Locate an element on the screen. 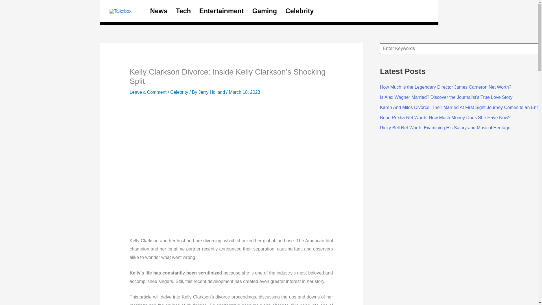 Image resolution: width=542 pixels, height=305 pixels. News is located at coordinates (159, 11).